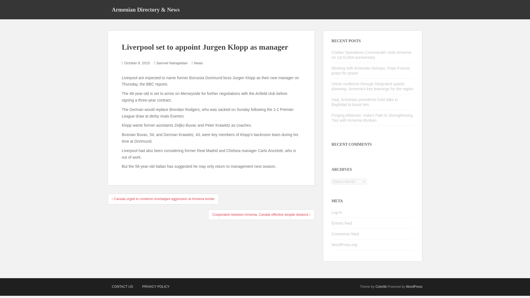 This screenshot has height=298, width=530. I want to click on October 8, 2015, so click(137, 63).